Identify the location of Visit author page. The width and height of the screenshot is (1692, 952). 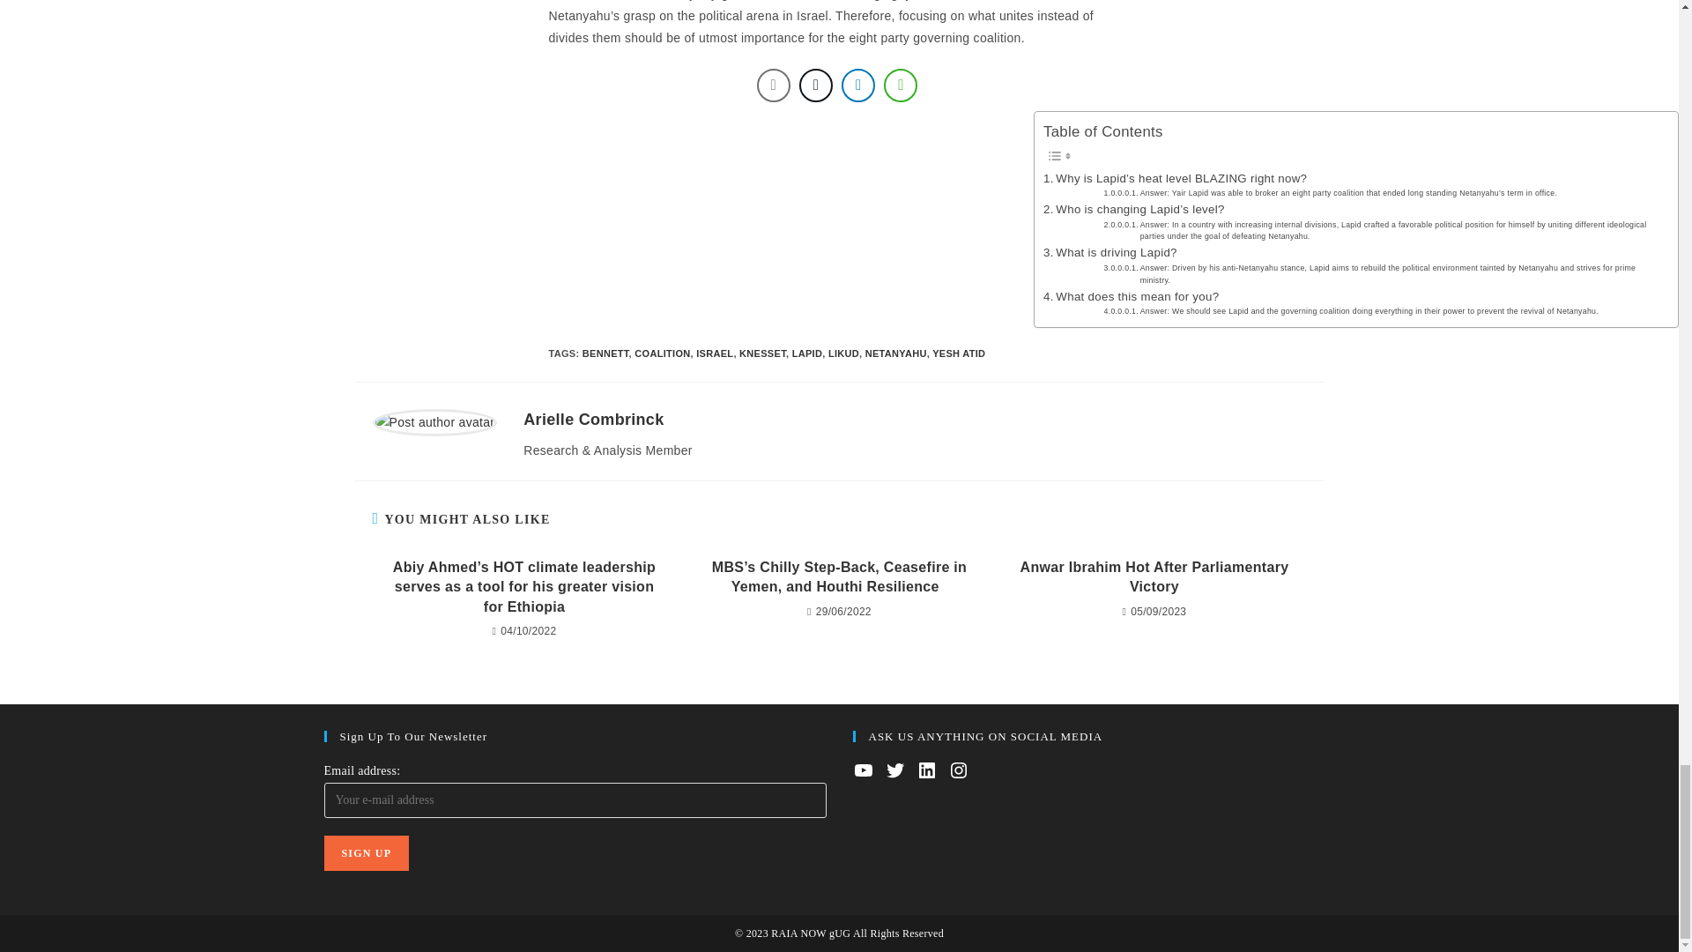
(592, 420).